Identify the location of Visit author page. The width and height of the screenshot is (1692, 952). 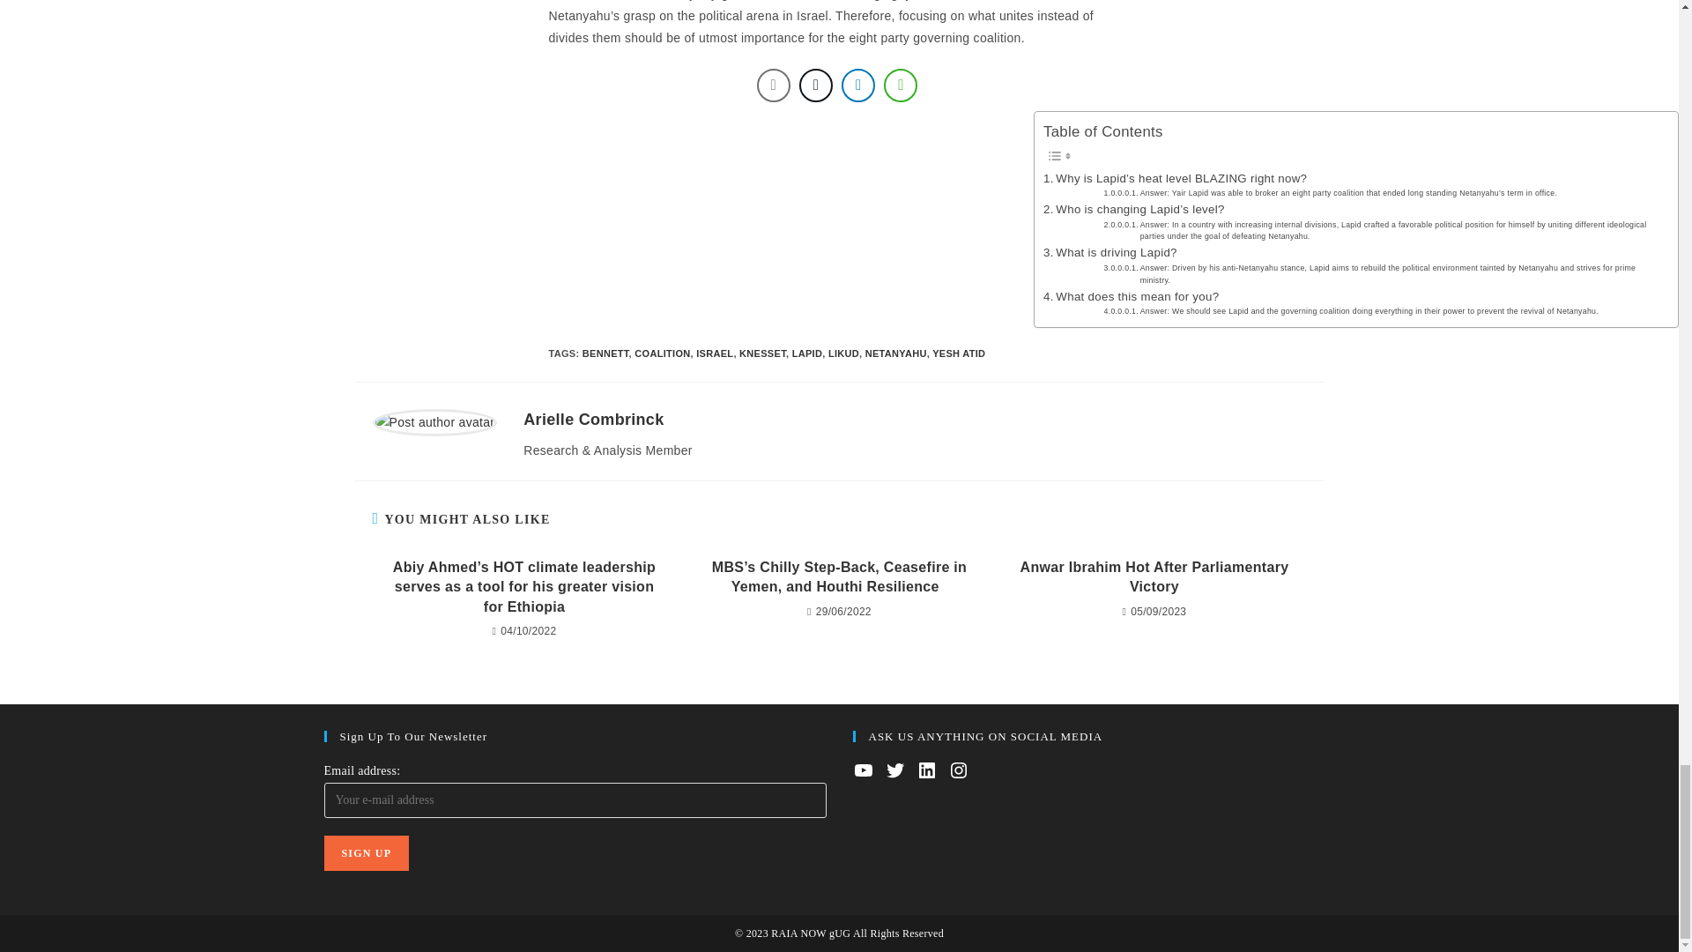
(592, 420).